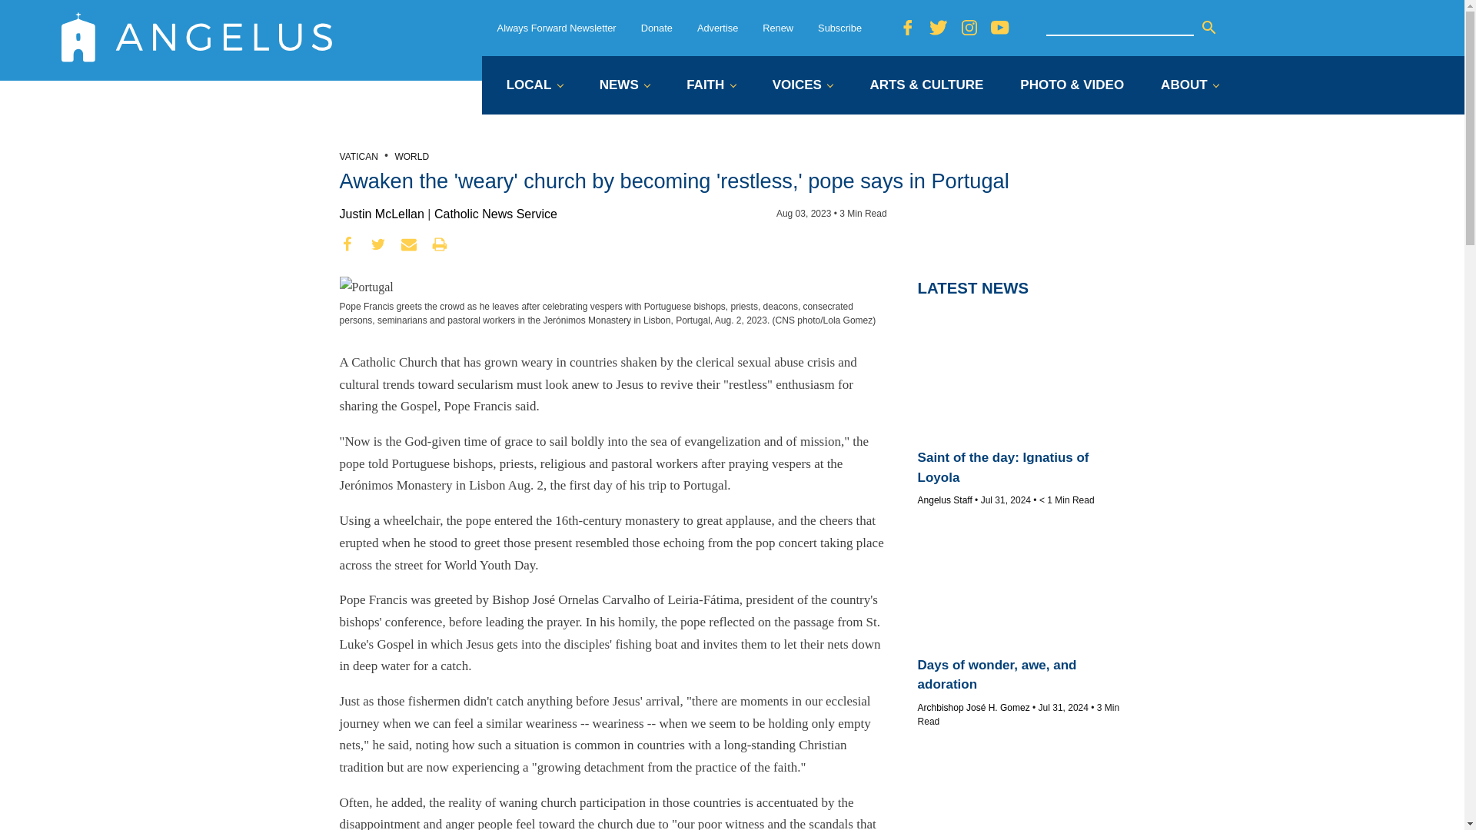  What do you see at coordinates (946, 500) in the screenshot?
I see `Posts by Angelus Staff` at bounding box center [946, 500].